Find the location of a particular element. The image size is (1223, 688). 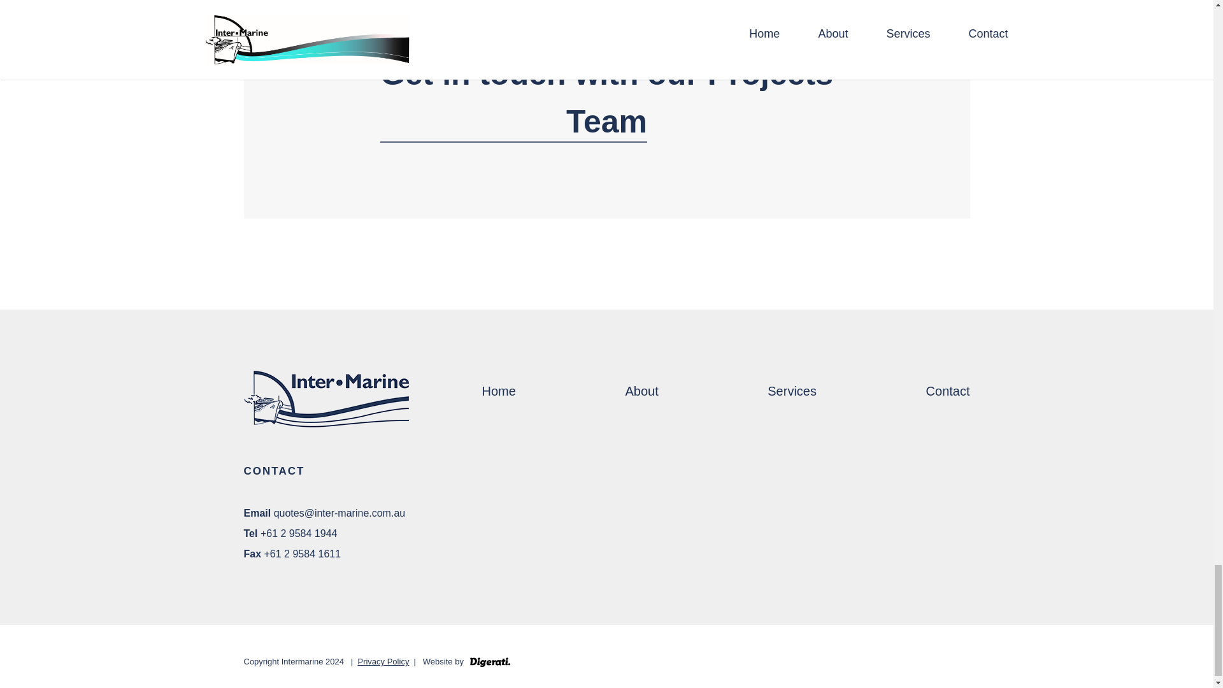

About is located at coordinates (641, 391).